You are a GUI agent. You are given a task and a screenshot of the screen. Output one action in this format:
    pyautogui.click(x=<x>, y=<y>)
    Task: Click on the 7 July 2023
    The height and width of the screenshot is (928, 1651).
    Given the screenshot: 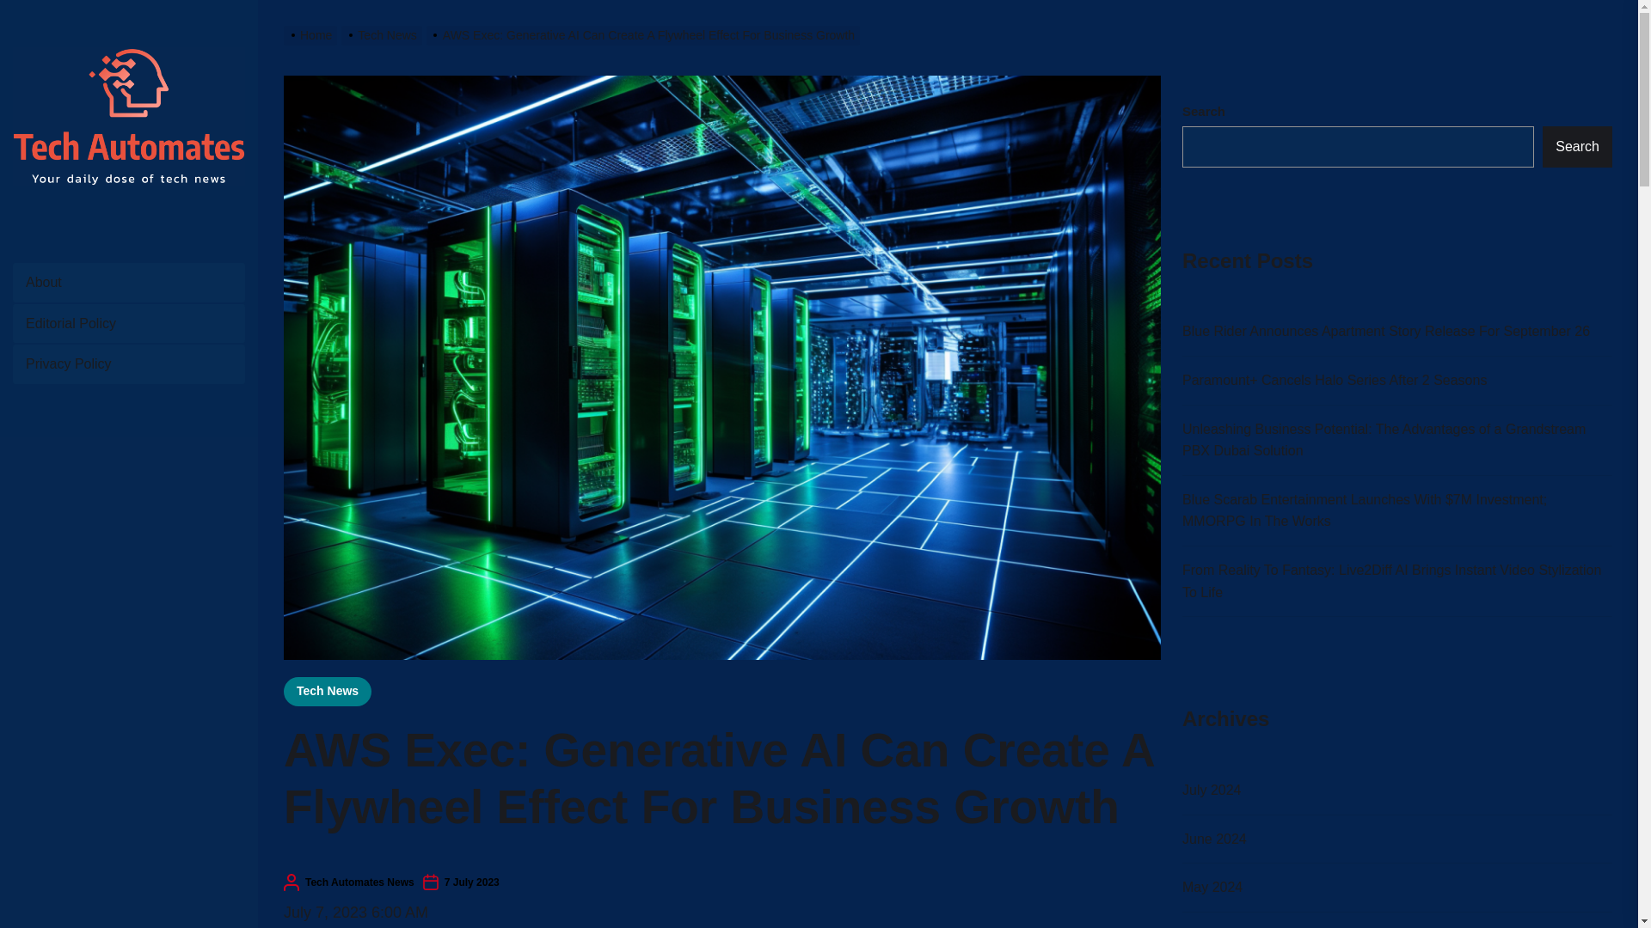 What is the action you would take?
    pyautogui.click(x=471, y=882)
    